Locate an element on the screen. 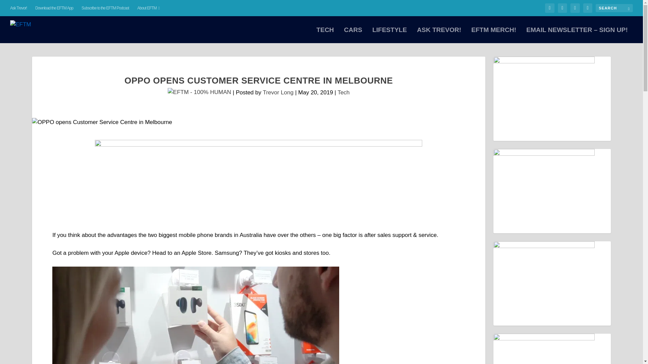 Image resolution: width=648 pixels, height=364 pixels. ASK TREVOR! is located at coordinates (439, 35).